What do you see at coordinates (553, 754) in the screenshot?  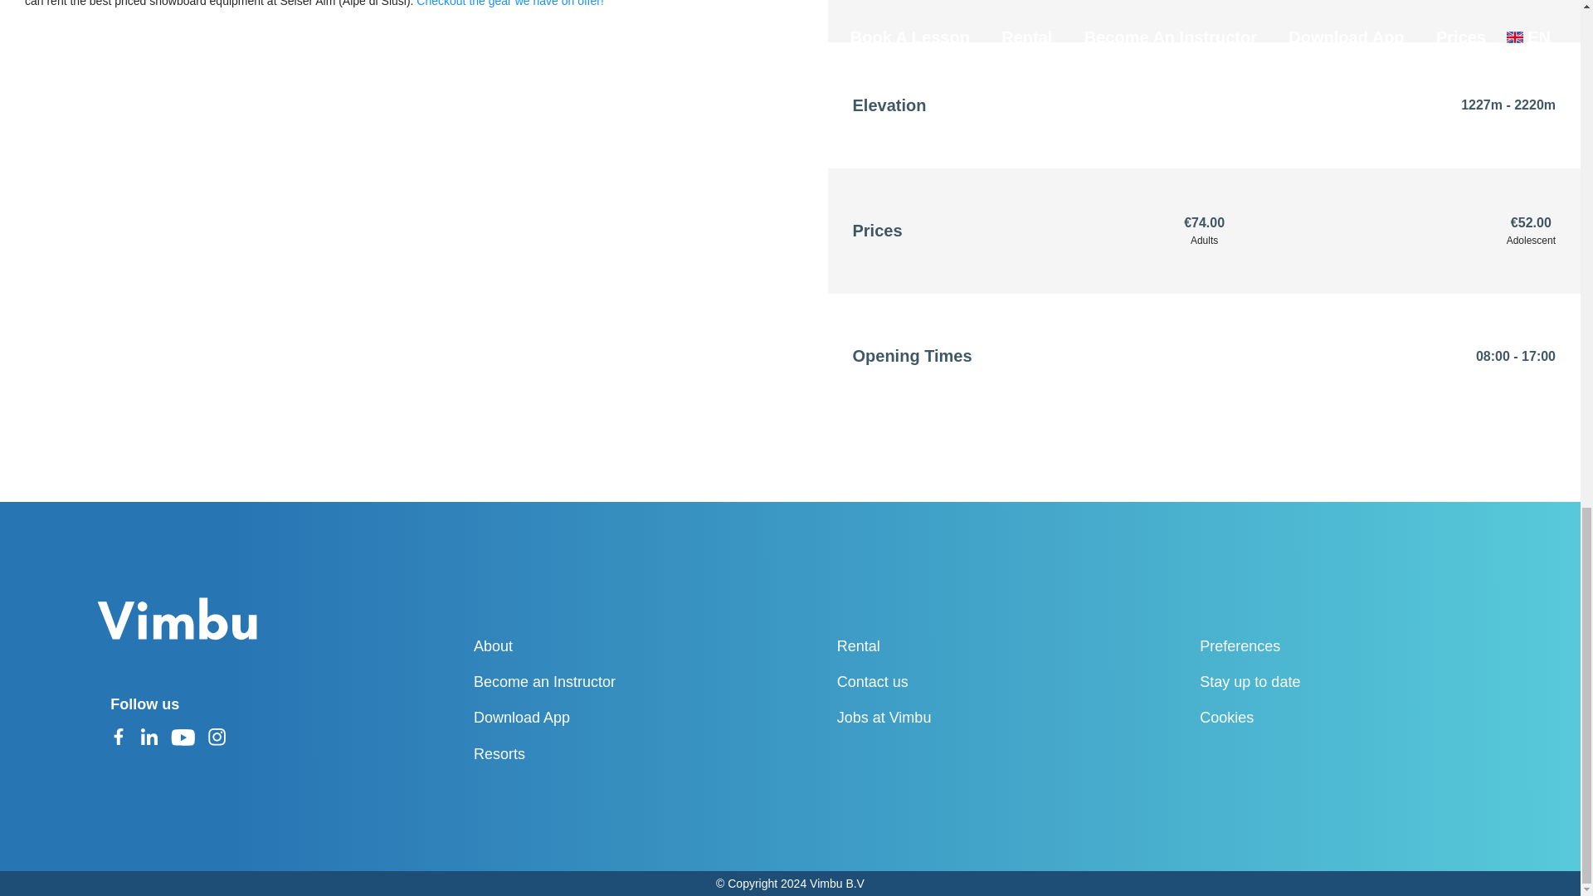 I see `Resorts` at bounding box center [553, 754].